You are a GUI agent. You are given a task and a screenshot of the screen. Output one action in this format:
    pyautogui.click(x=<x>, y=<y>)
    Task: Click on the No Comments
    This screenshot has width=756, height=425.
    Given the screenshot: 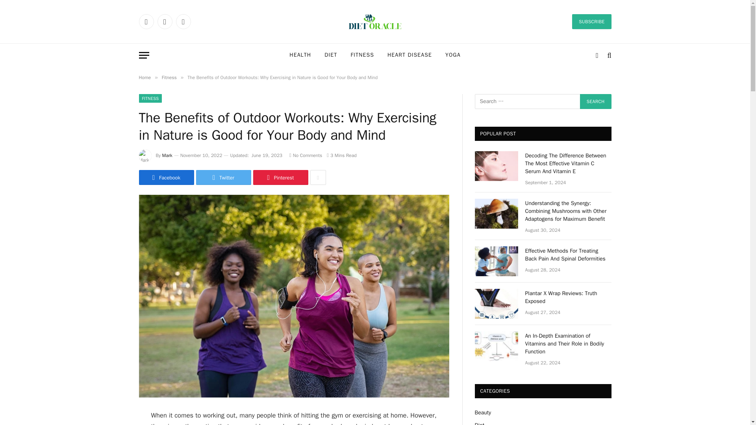 What is the action you would take?
    pyautogui.click(x=306, y=155)
    